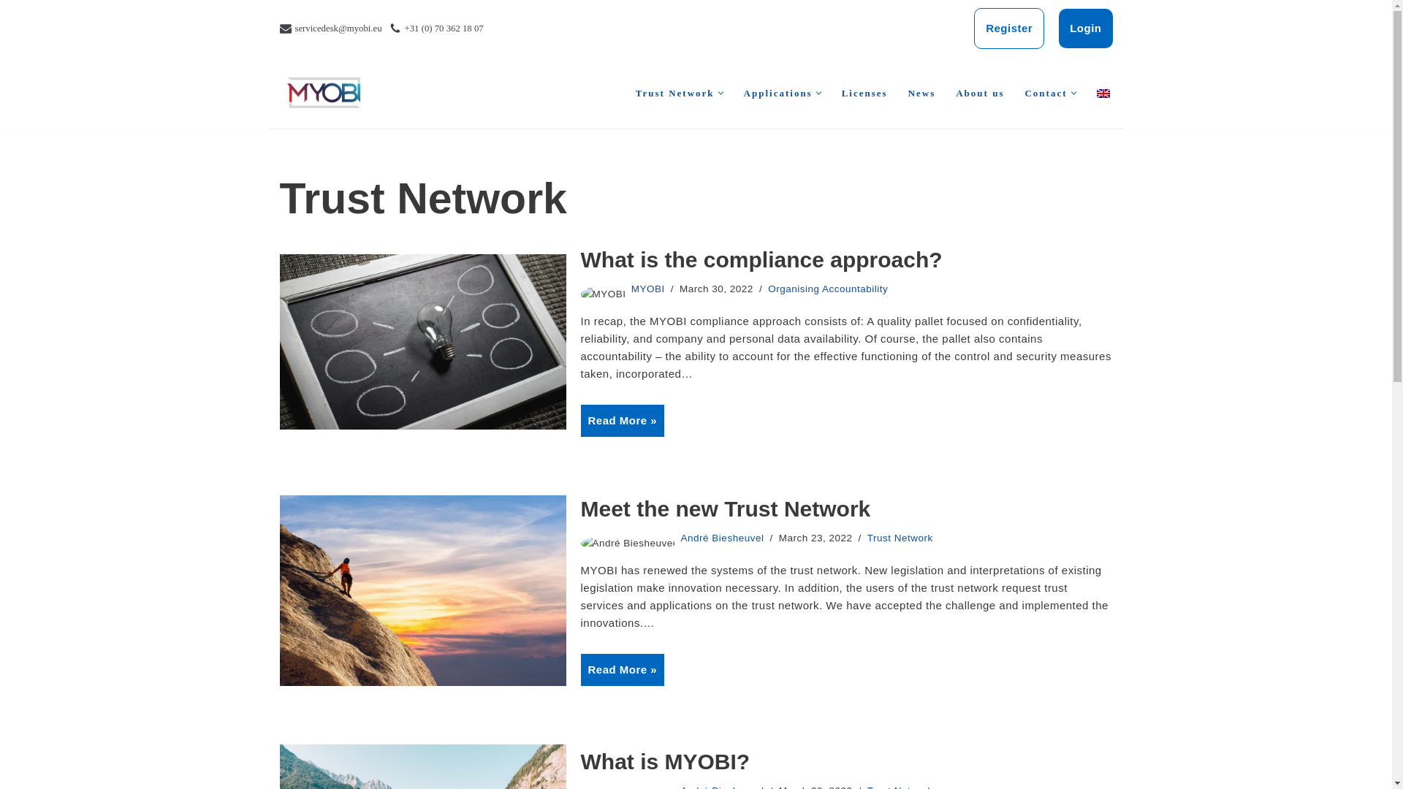 The image size is (1403, 789). I want to click on What is the compliance approach?, so click(761, 259).